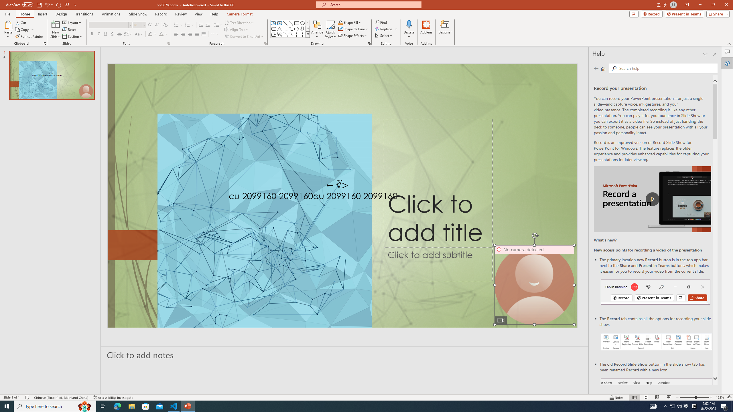  What do you see at coordinates (25, 30) in the screenshot?
I see `Copy` at bounding box center [25, 30].